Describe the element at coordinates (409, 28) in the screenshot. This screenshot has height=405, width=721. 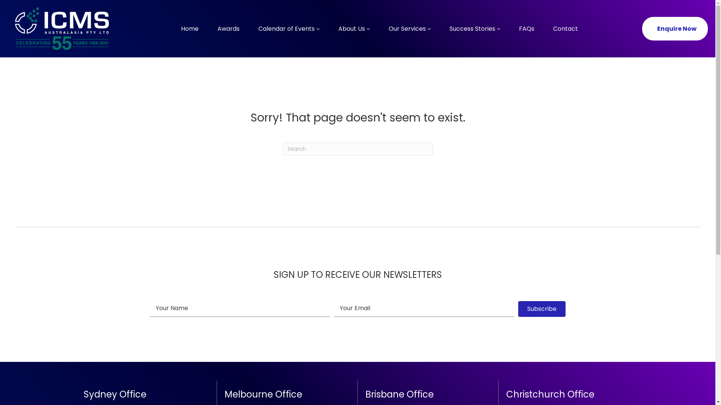
I see `Our Services` at that location.